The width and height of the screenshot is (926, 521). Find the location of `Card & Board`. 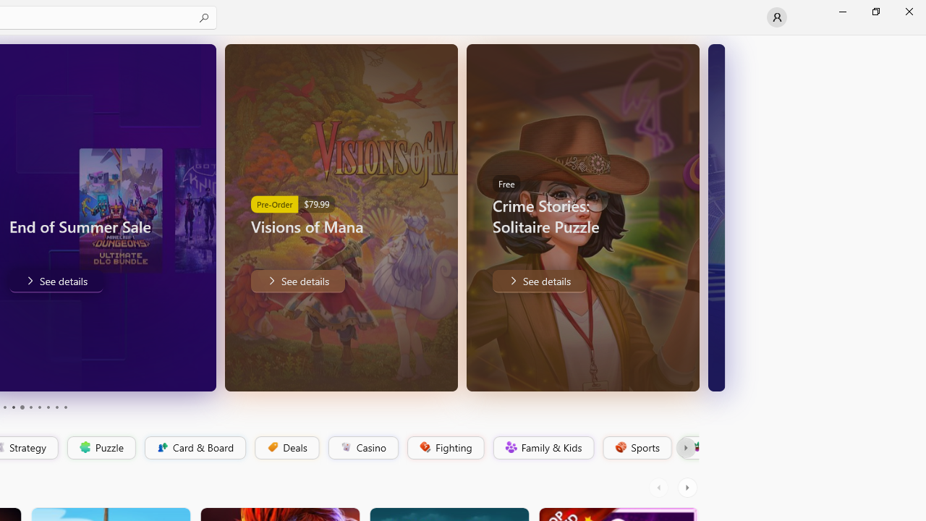

Card & Board is located at coordinates (194, 448).